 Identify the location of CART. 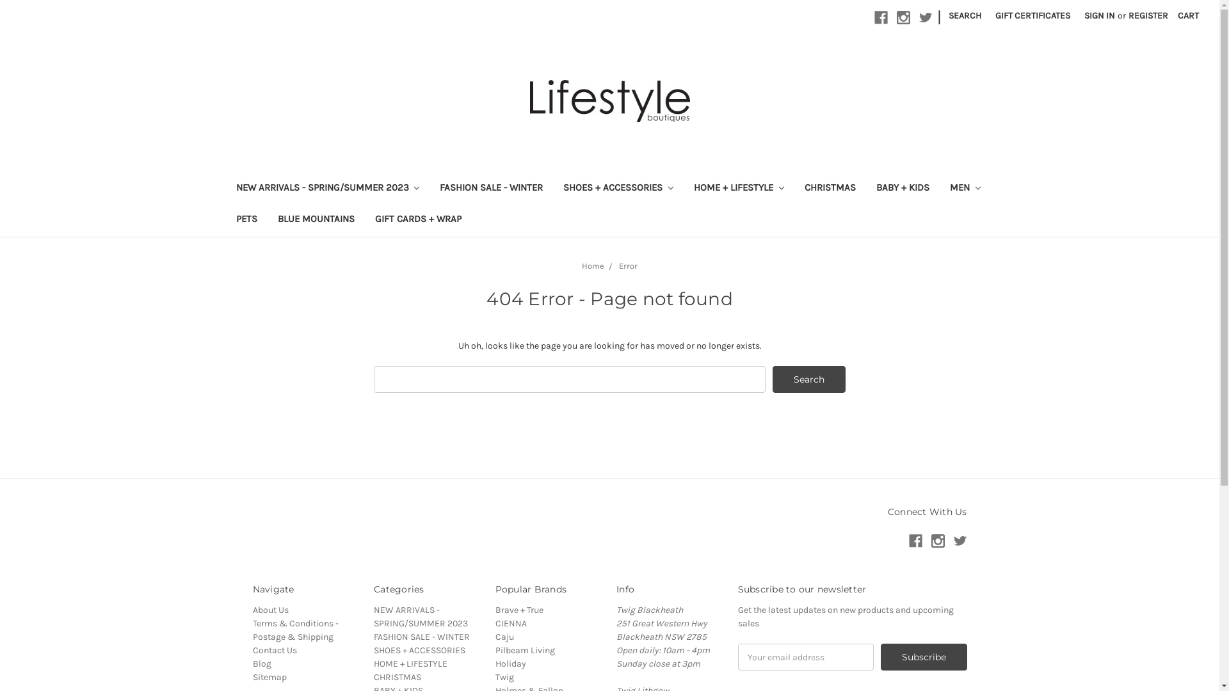
(1188, 15).